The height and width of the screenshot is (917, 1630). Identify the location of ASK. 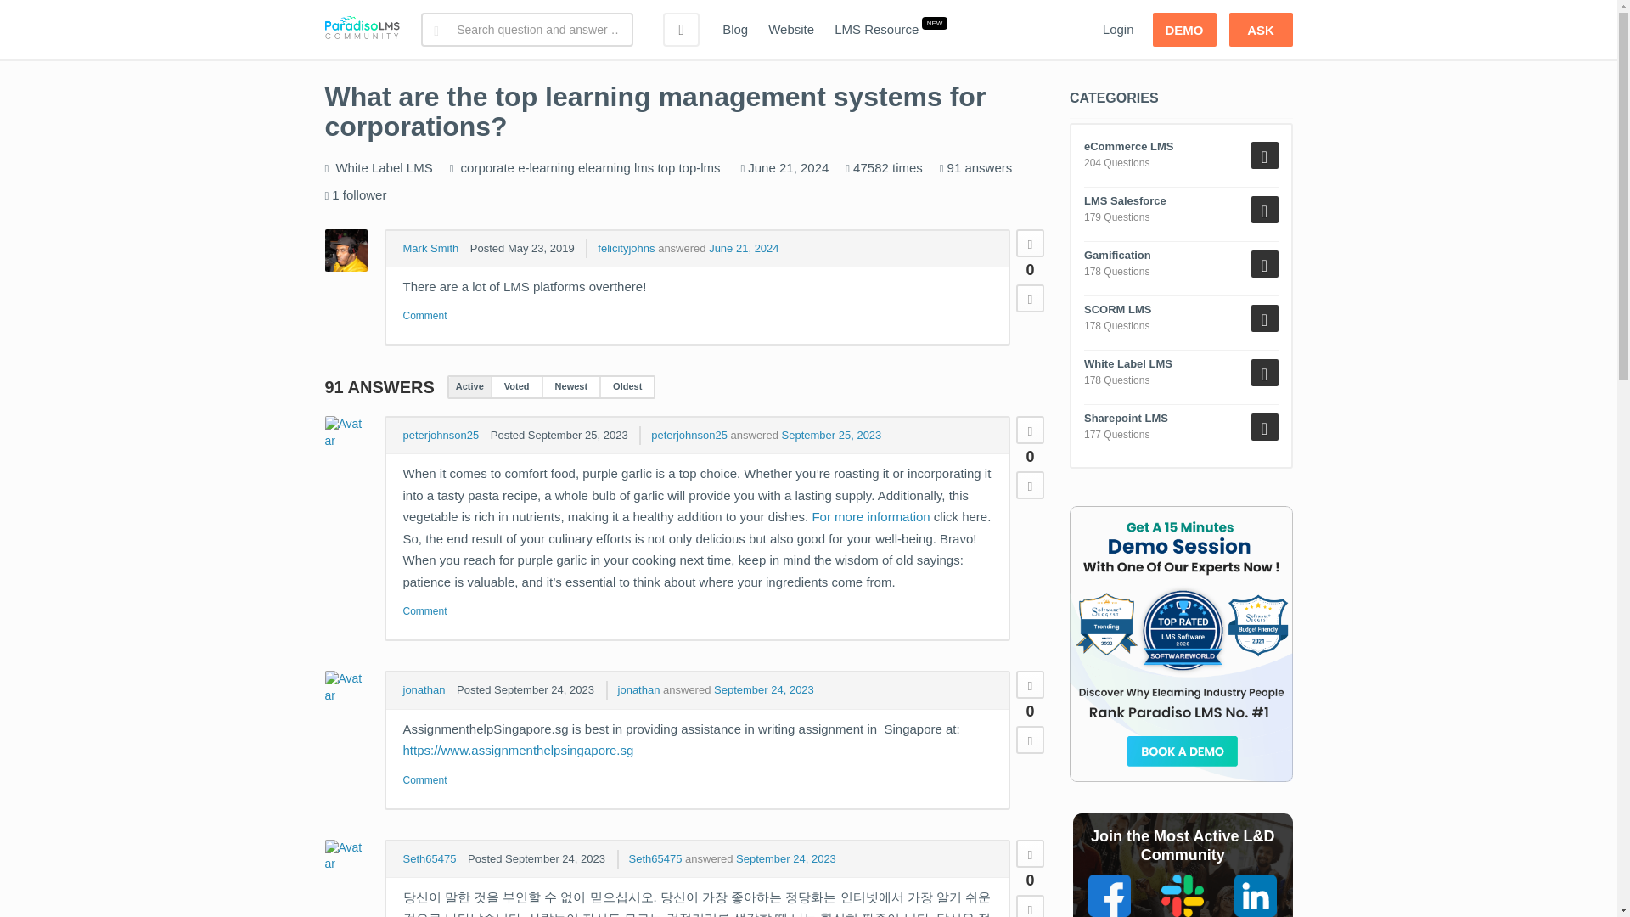
(1260, 30).